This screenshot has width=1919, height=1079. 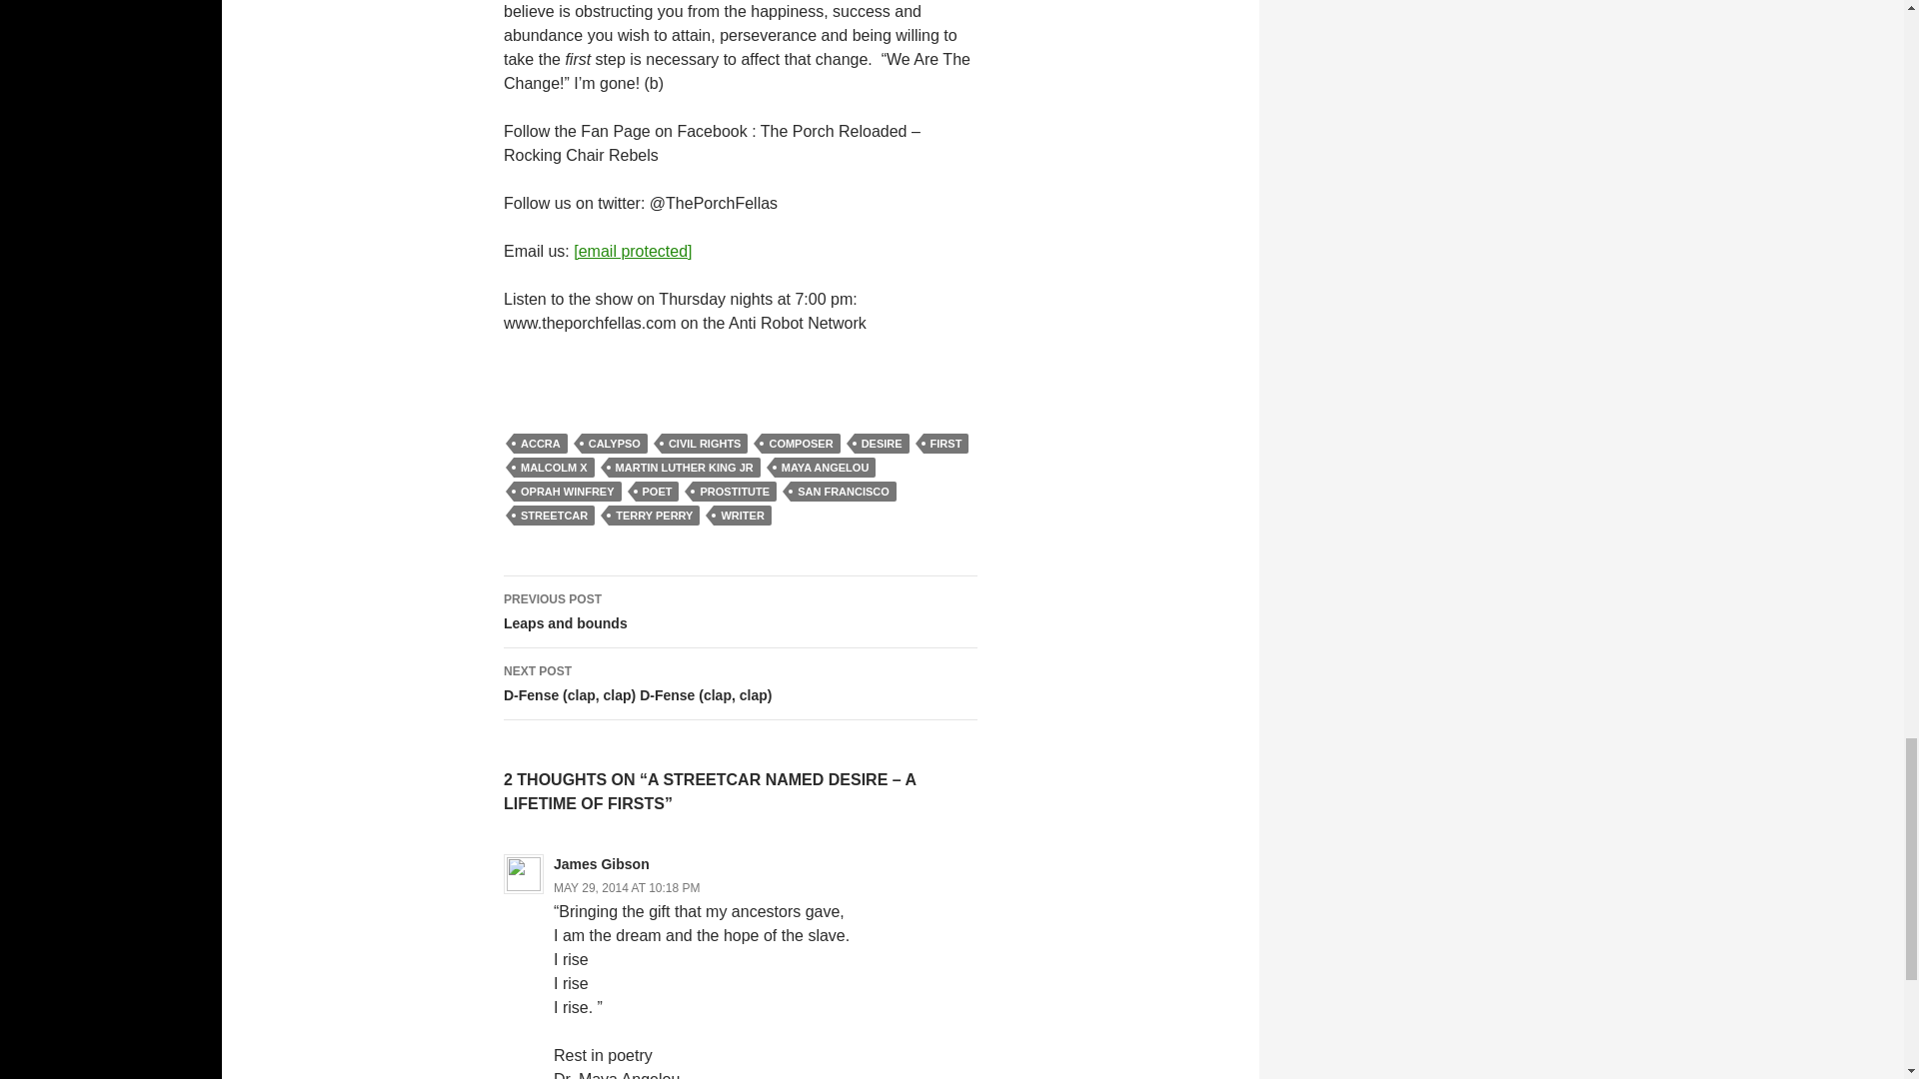 What do you see at coordinates (946, 444) in the screenshot?
I see `FIRST` at bounding box center [946, 444].